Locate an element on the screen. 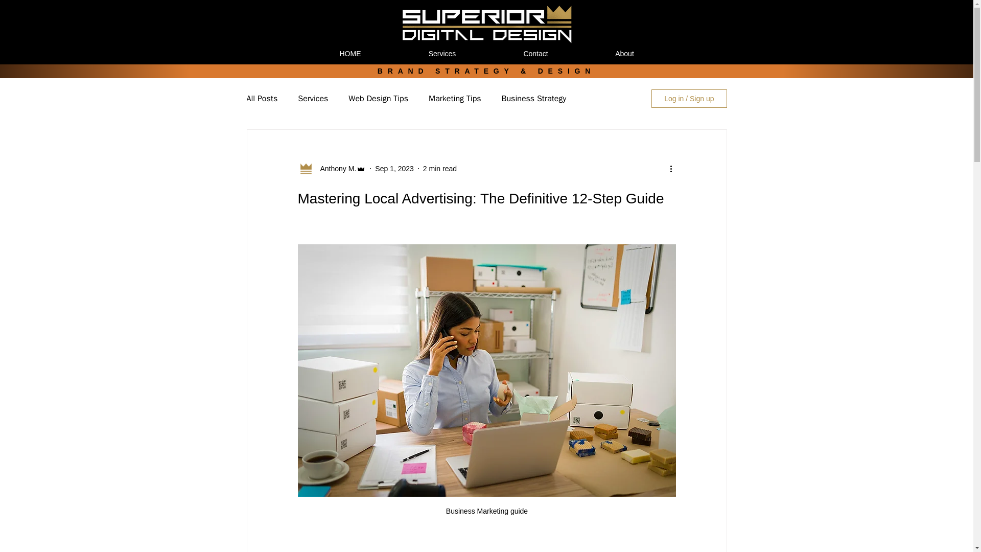 The width and height of the screenshot is (981, 552). Services is located at coordinates (441, 57).